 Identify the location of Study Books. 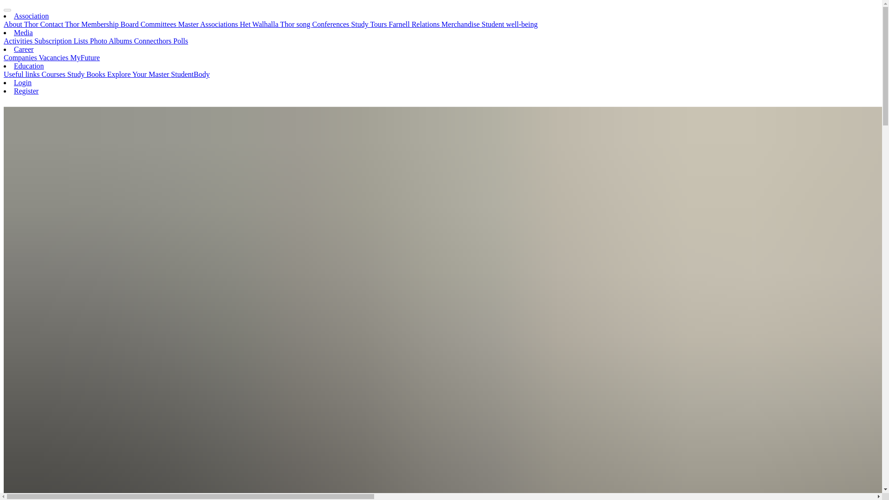
(87, 74).